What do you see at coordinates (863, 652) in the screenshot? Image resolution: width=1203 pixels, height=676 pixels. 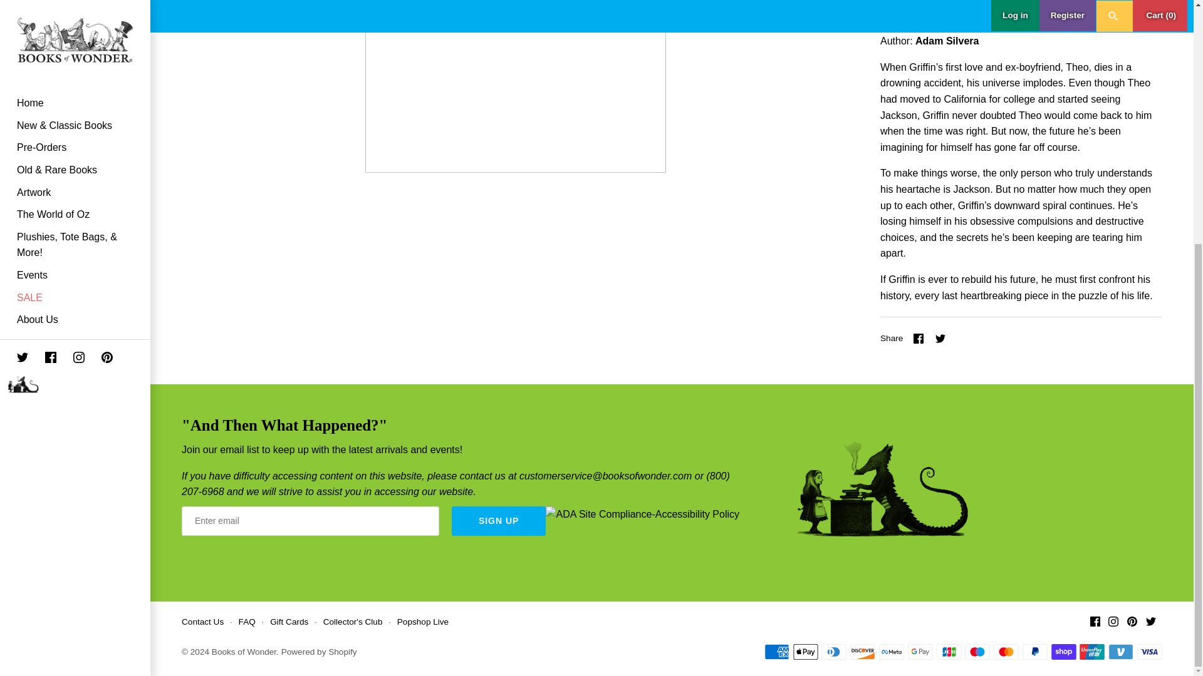 I see `Discover` at bounding box center [863, 652].